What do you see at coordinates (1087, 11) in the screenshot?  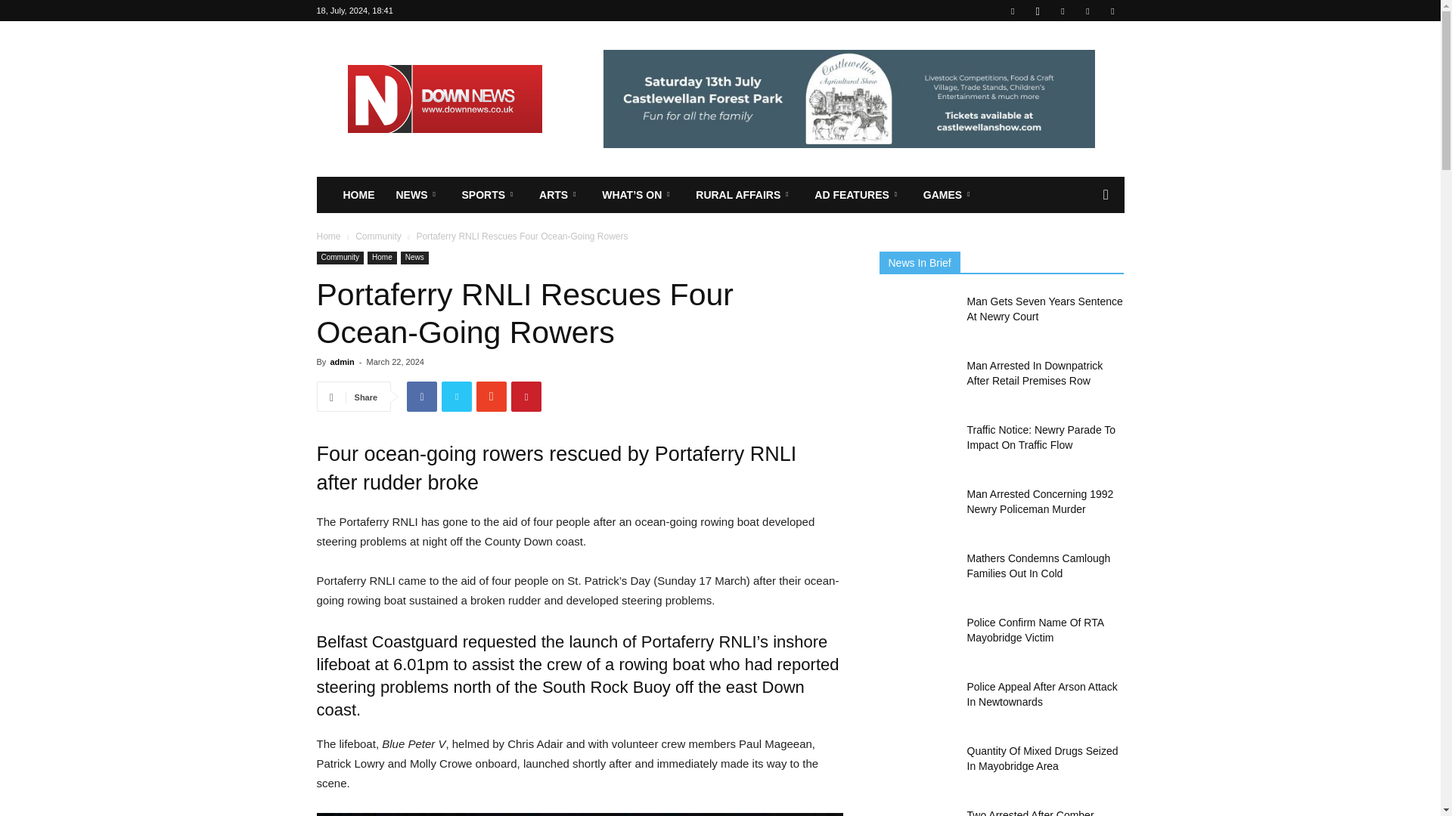 I see `Twitter` at bounding box center [1087, 11].